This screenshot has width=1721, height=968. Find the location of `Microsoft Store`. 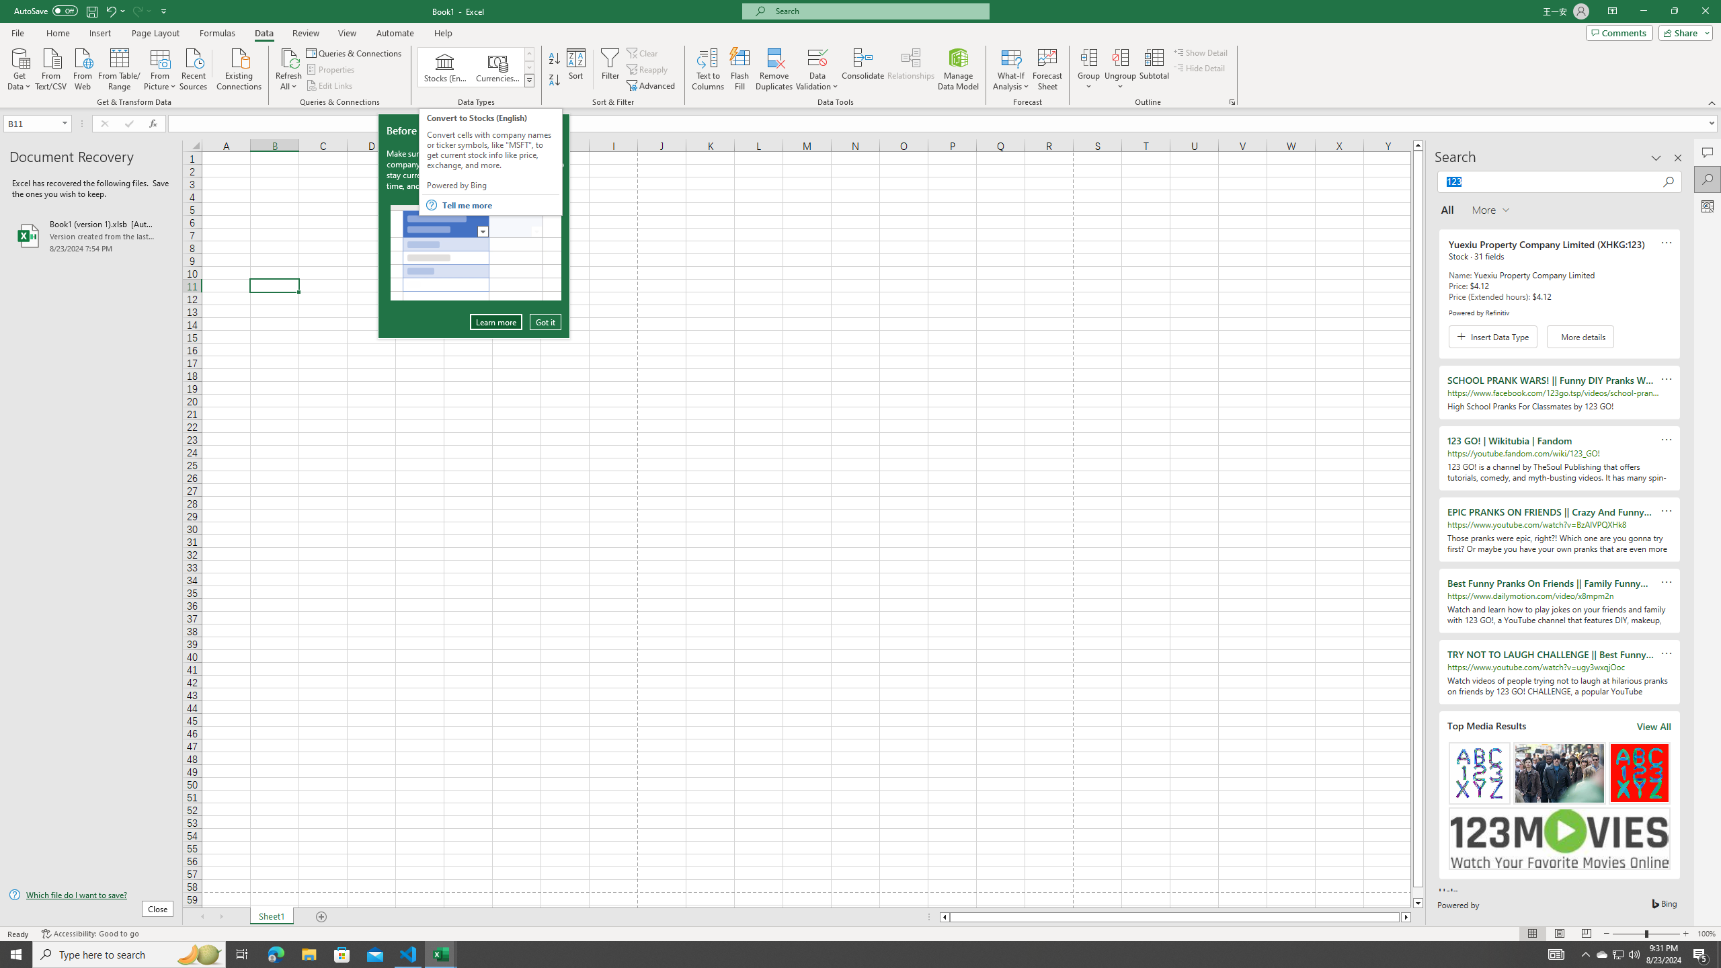

Microsoft Store is located at coordinates (342, 955).